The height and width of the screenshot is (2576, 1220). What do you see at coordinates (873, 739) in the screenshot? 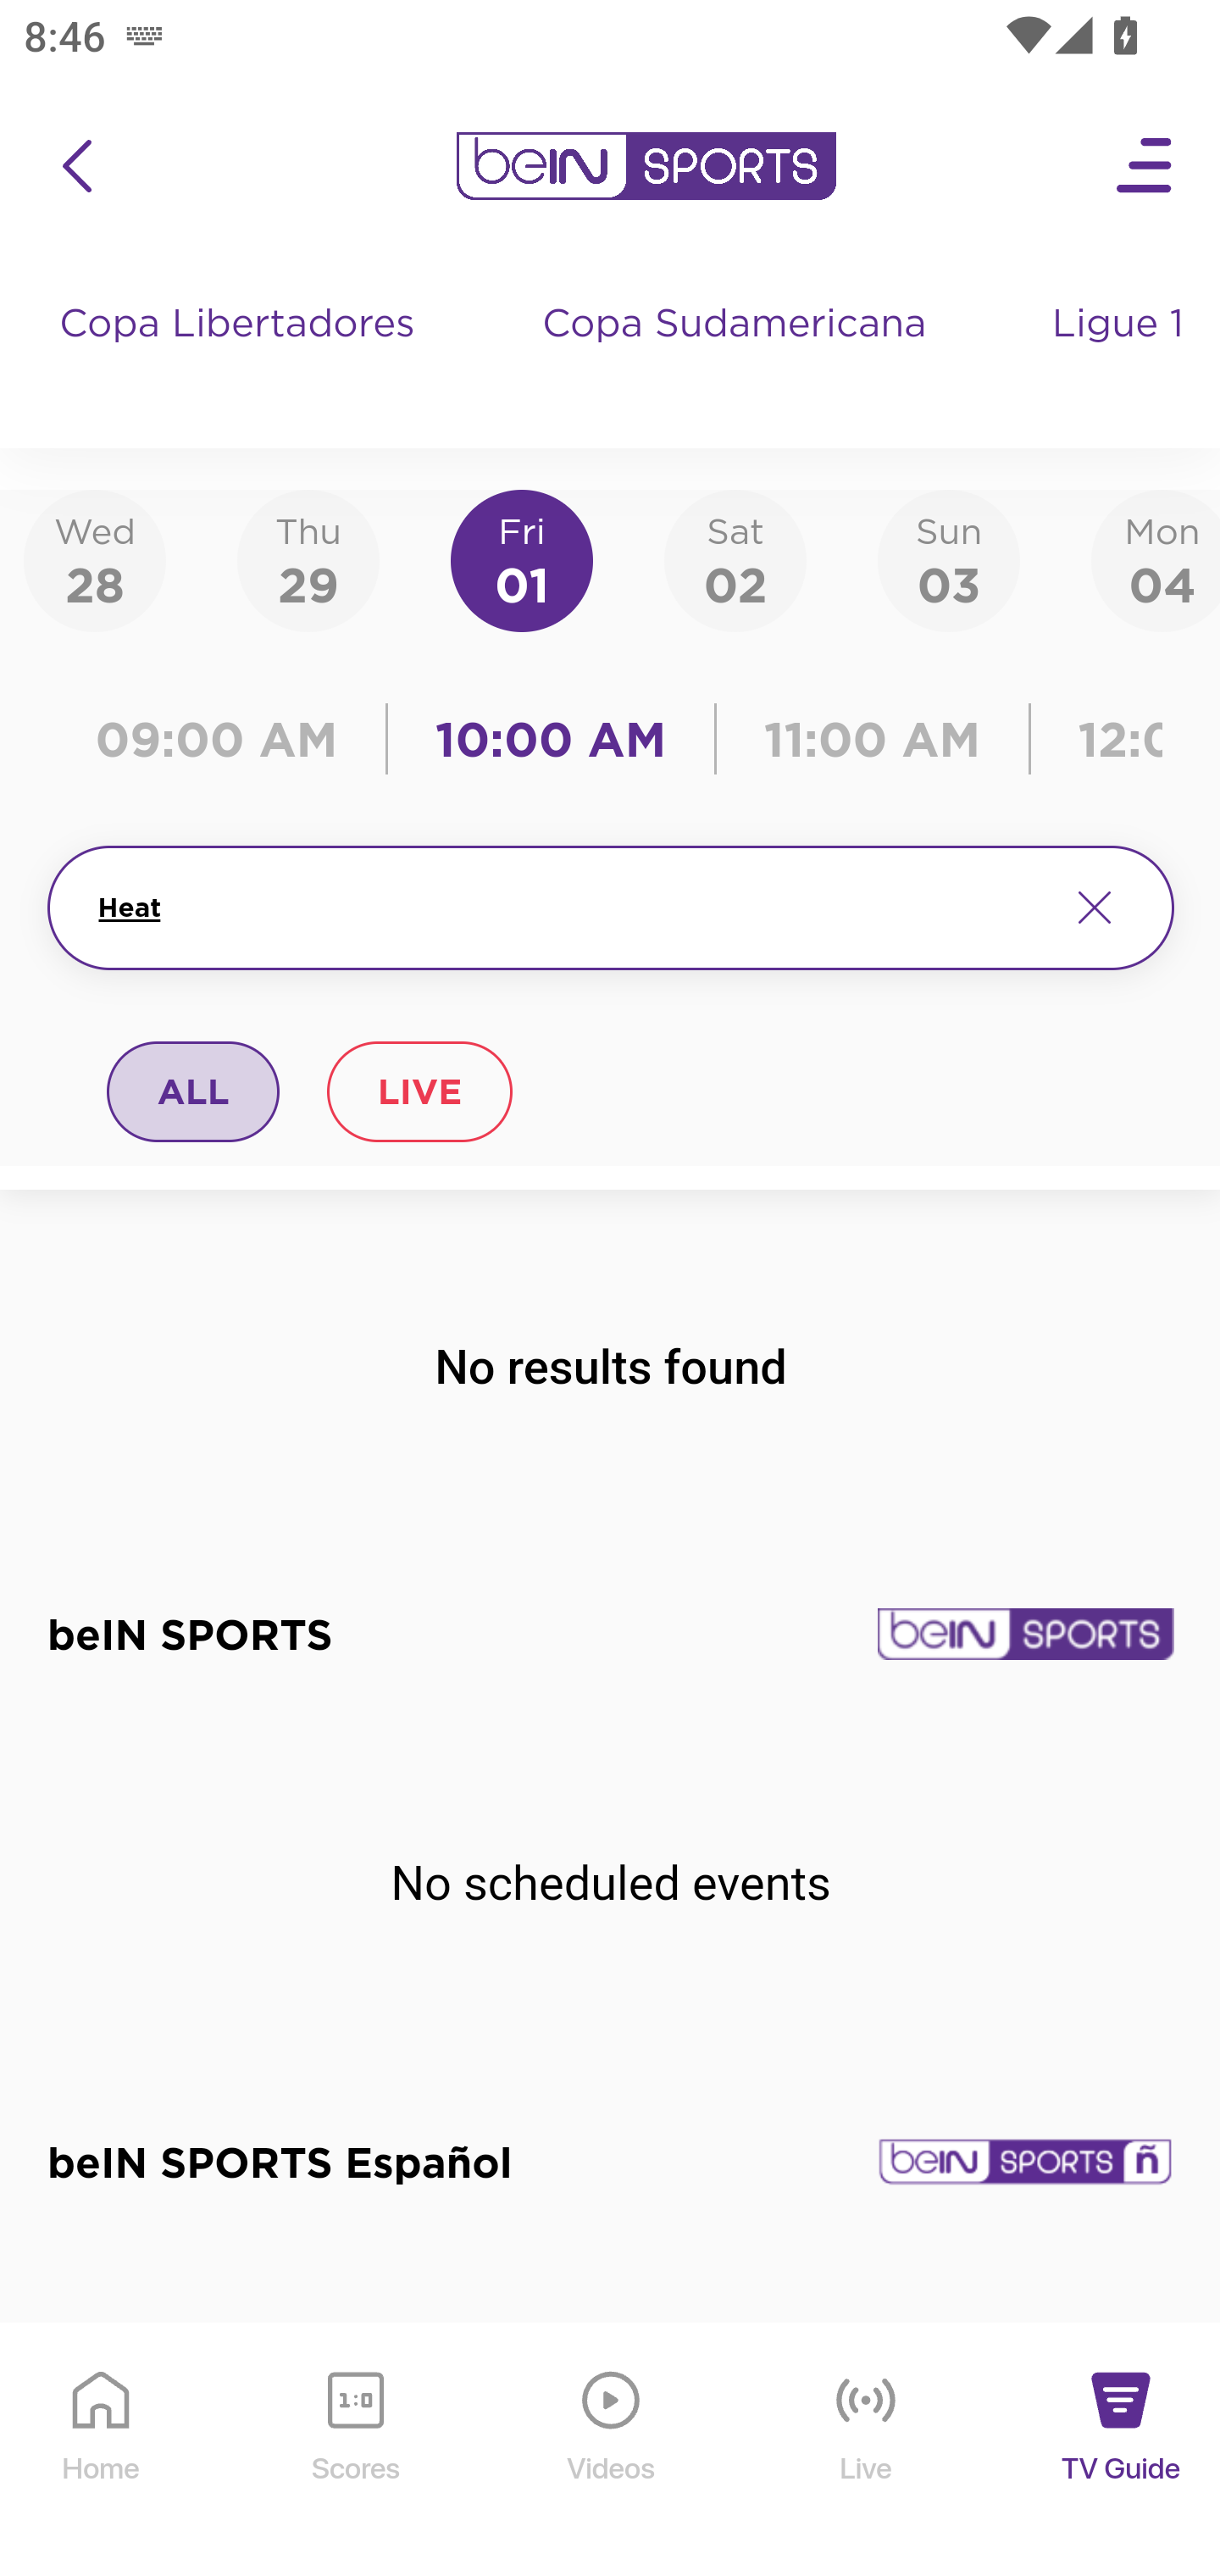
I see `11:00 AM` at bounding box center [873, 739].